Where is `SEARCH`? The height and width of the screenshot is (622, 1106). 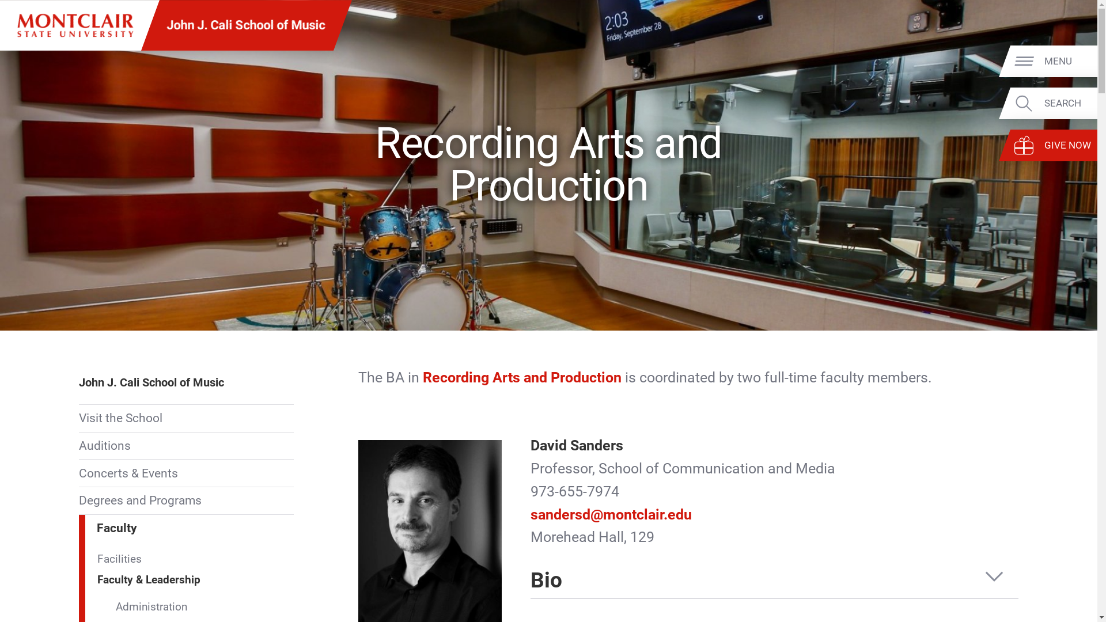
SEARCH is located at coordinates (1069, 103).